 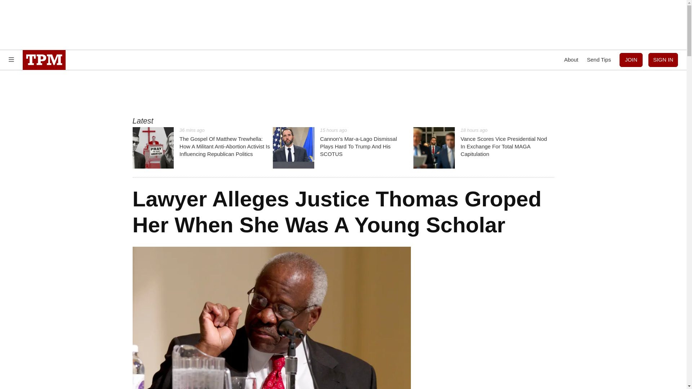 What do you see at coordinates (599, 60) in the screenshot?
I see `Send Tips` at bounding box center [599, 60].